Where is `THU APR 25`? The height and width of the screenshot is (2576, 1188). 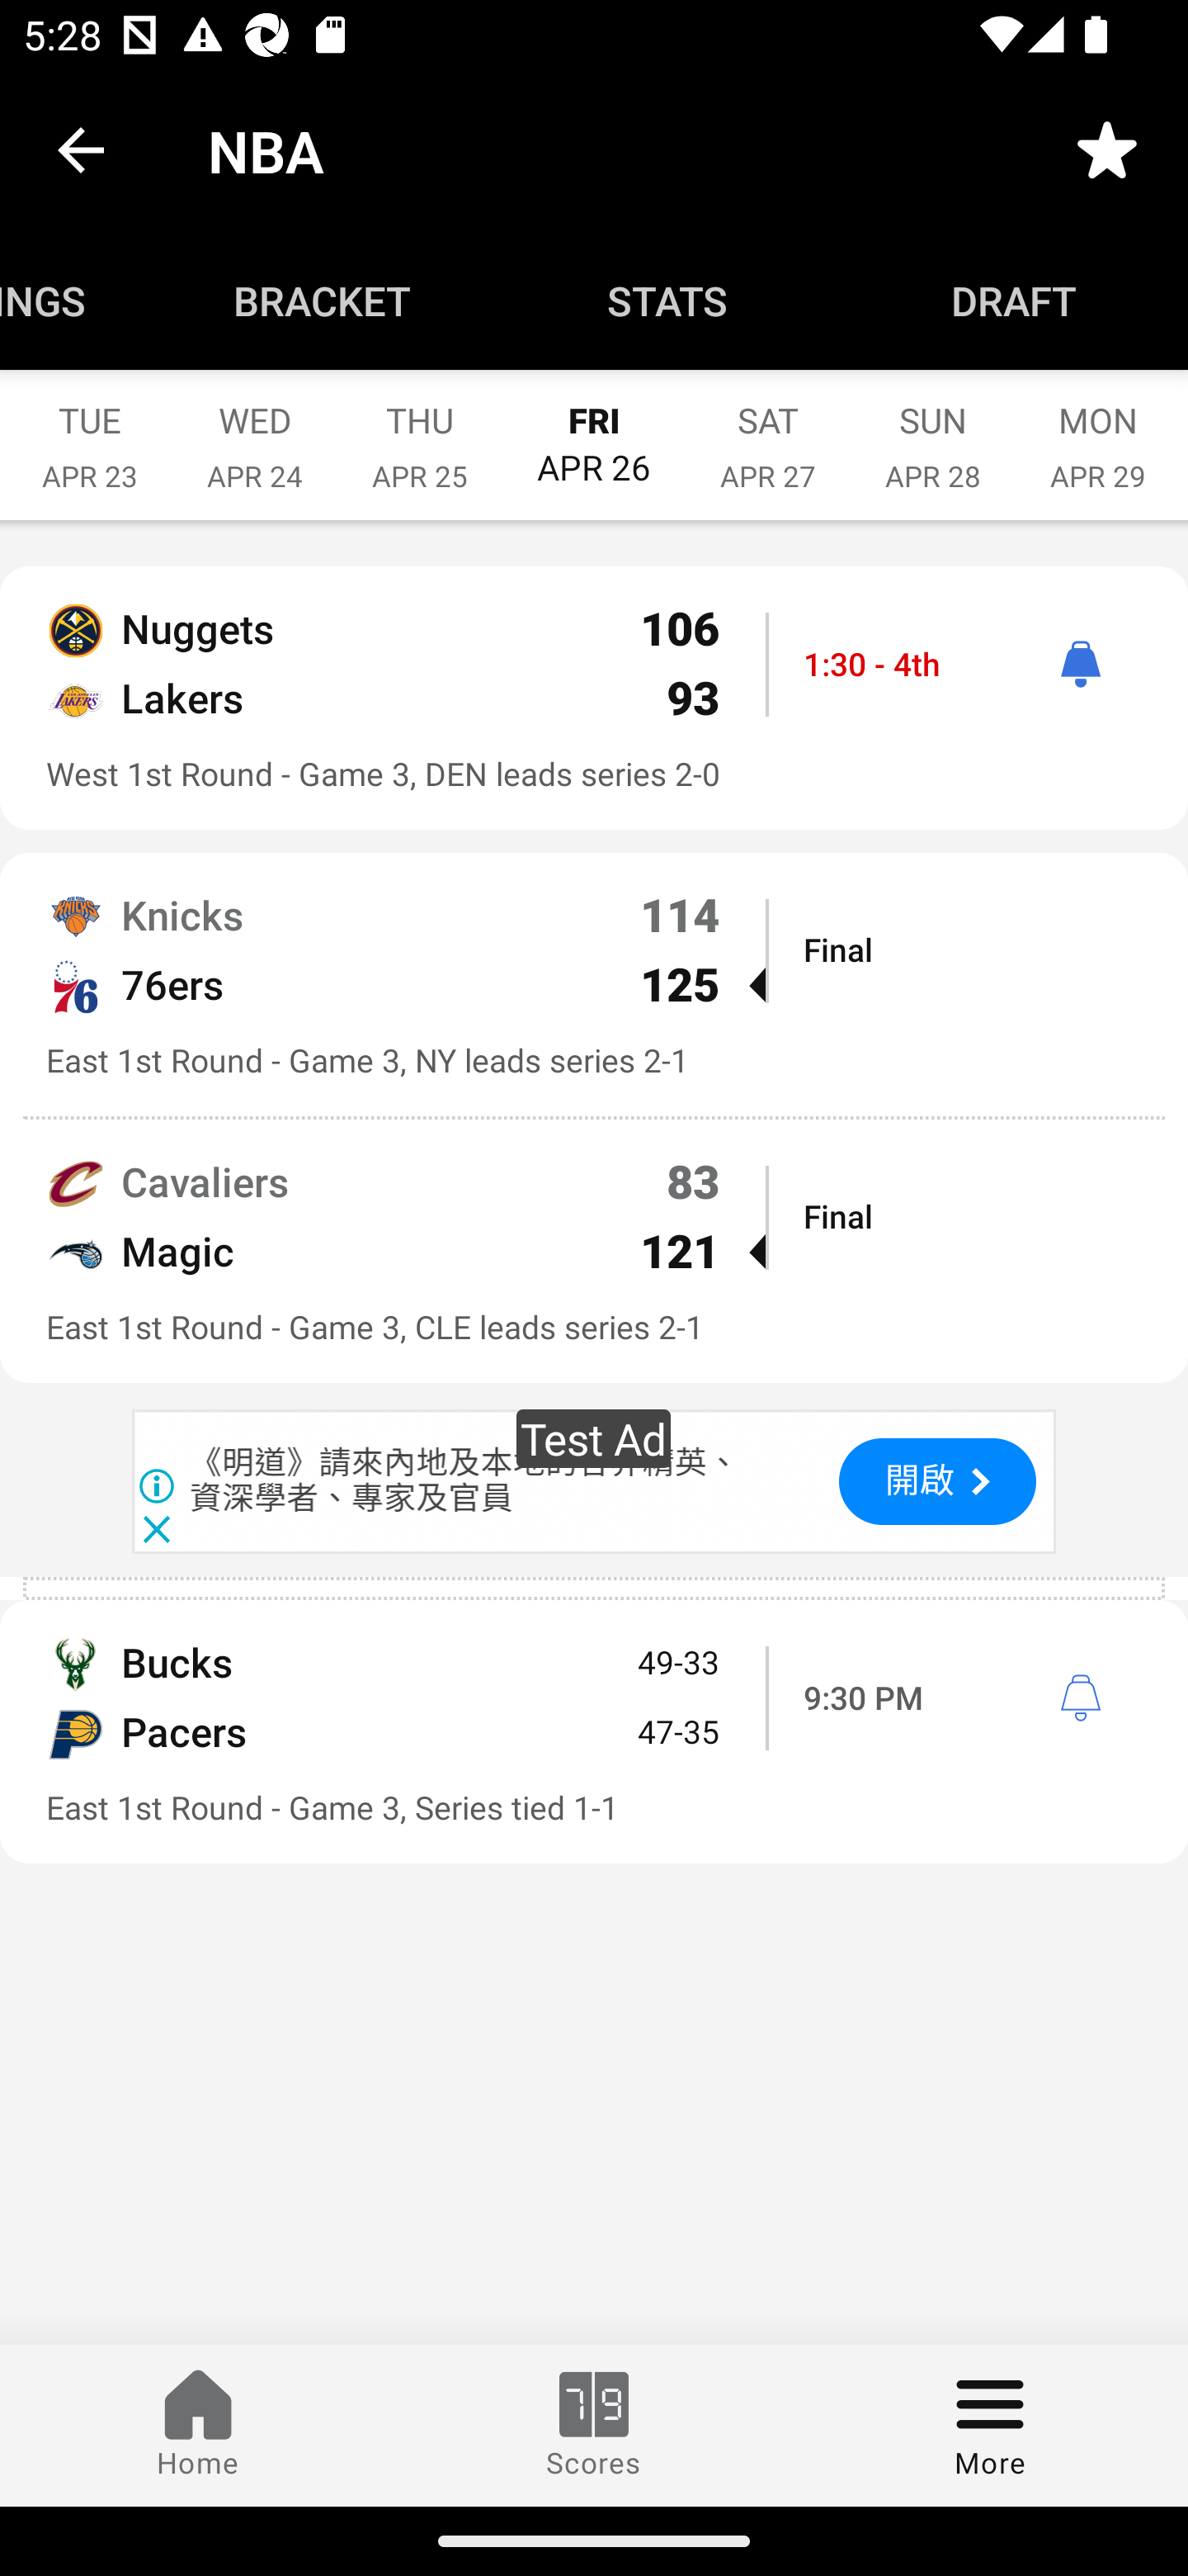 THU APR 25 is located at coordinates (419, 431).